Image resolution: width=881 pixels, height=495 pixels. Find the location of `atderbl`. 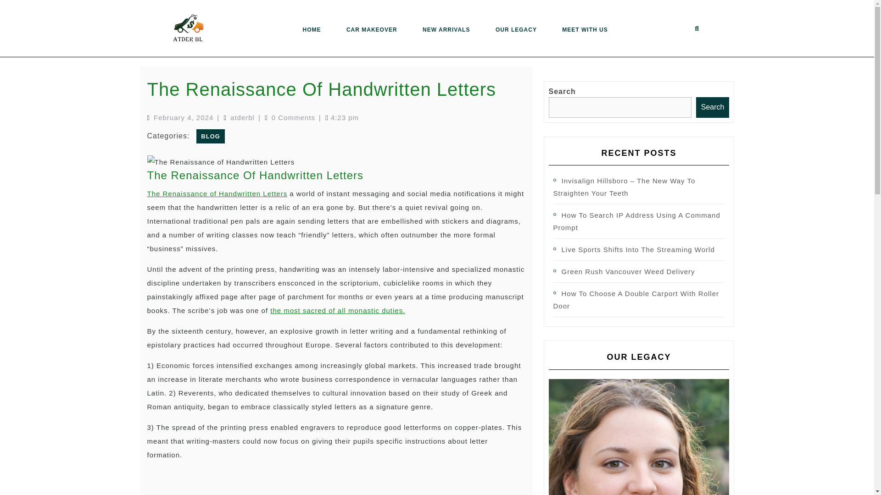

atderbl is located at coordinates (242, 117).